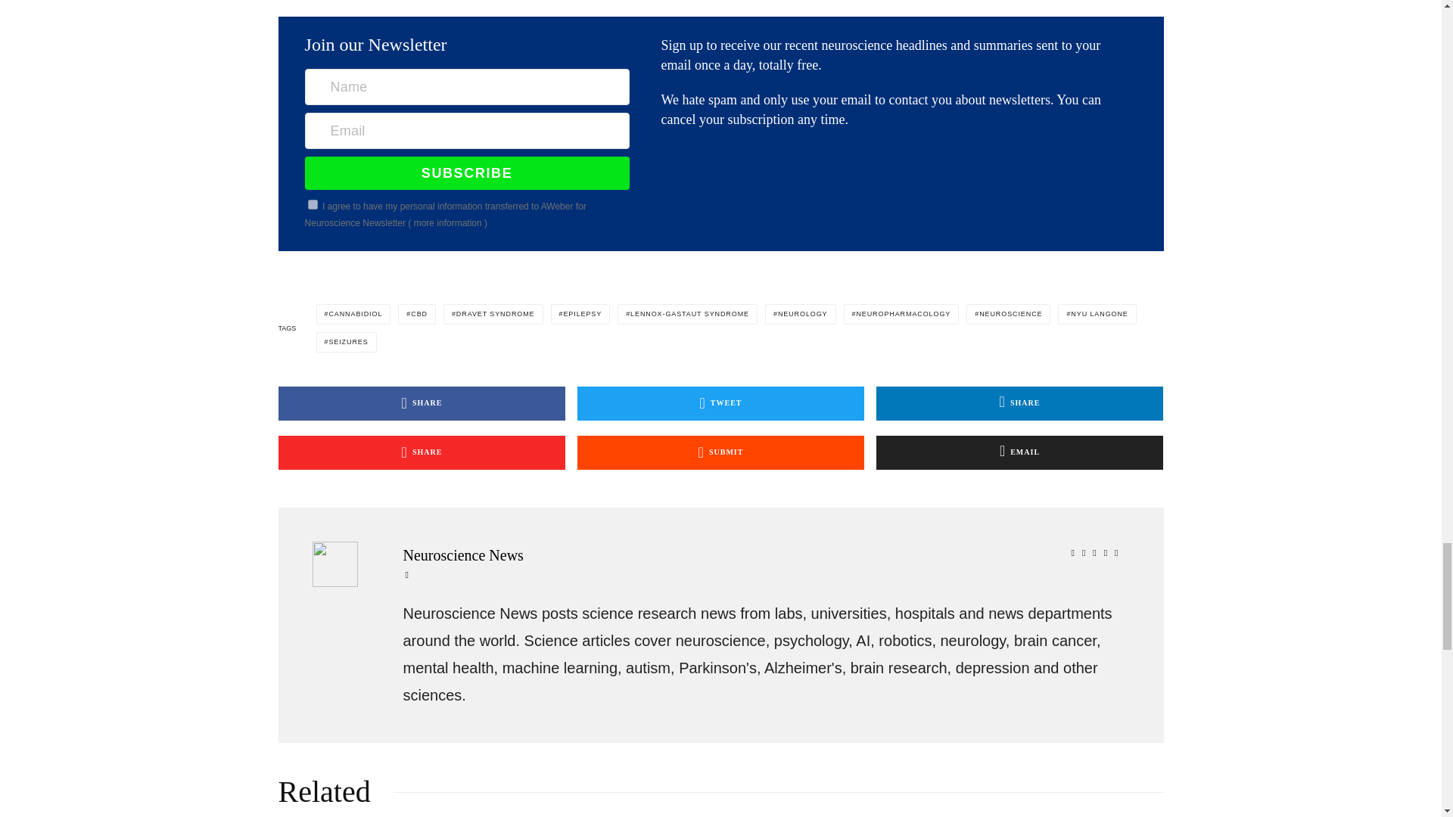 Image resolution: width=1453 pixels, height=817 pixels. What do you see at coordinates (687, 313) in the screenshot?
I see `LENNOX-GASTAUT SYNDROME` at bounding box center [687, 313].